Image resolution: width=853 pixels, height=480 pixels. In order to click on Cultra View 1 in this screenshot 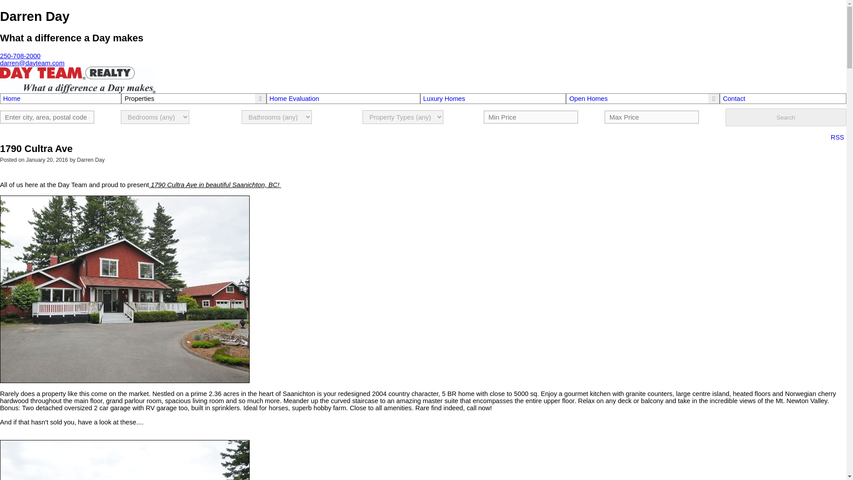, I will do `click(125, 460)`.